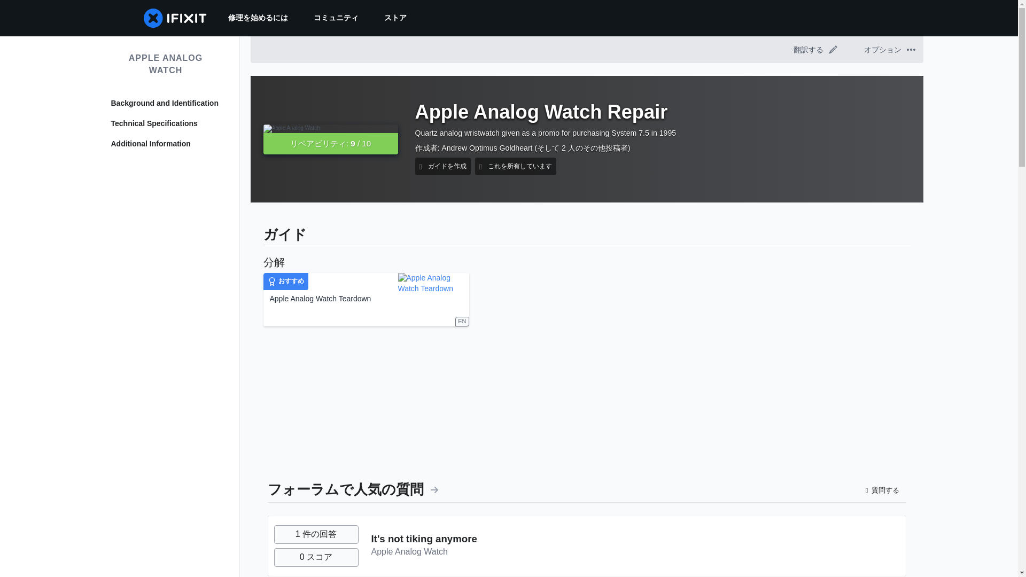 Image resolution: width=1026 pixels, height=577 pixels. I want to click on It's not tiking anymore, so click(423, 539).